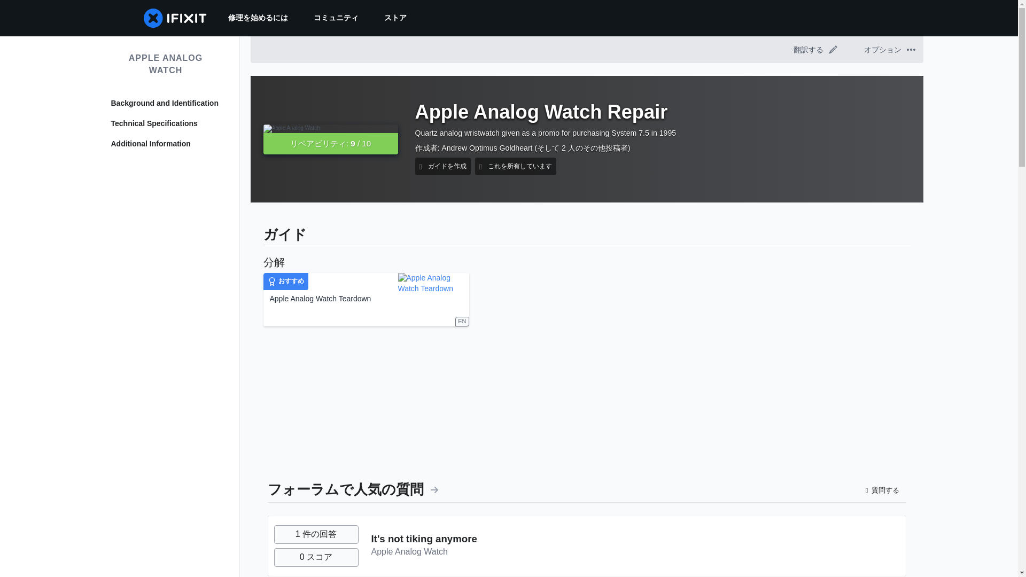 Image resolution: width=1026 pixels, height=577 pixels. I want to click on It's not tiking anymore, so click(423, 539).